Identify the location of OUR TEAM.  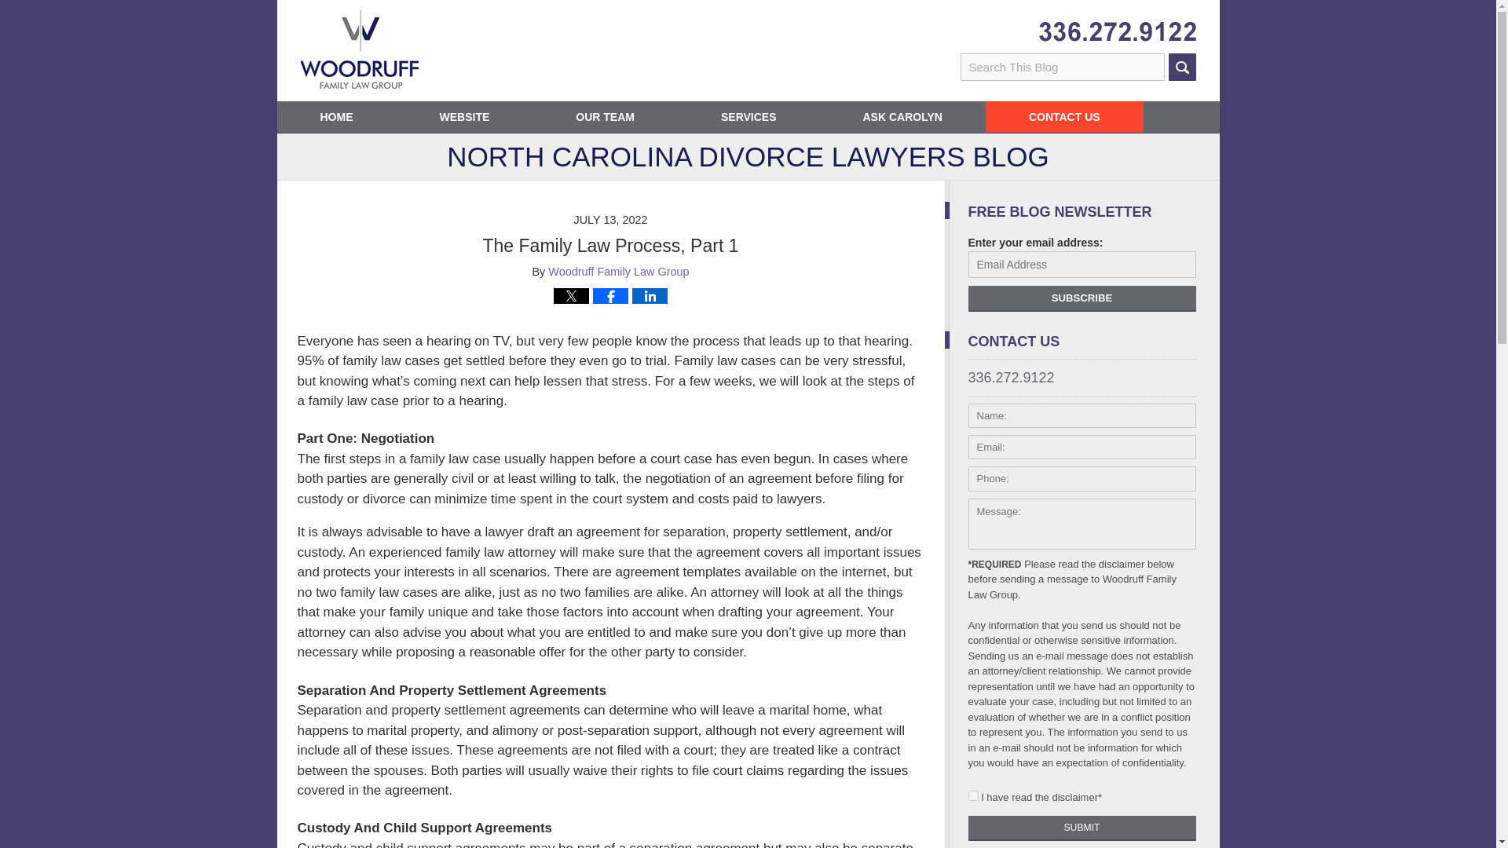
(605, 116).